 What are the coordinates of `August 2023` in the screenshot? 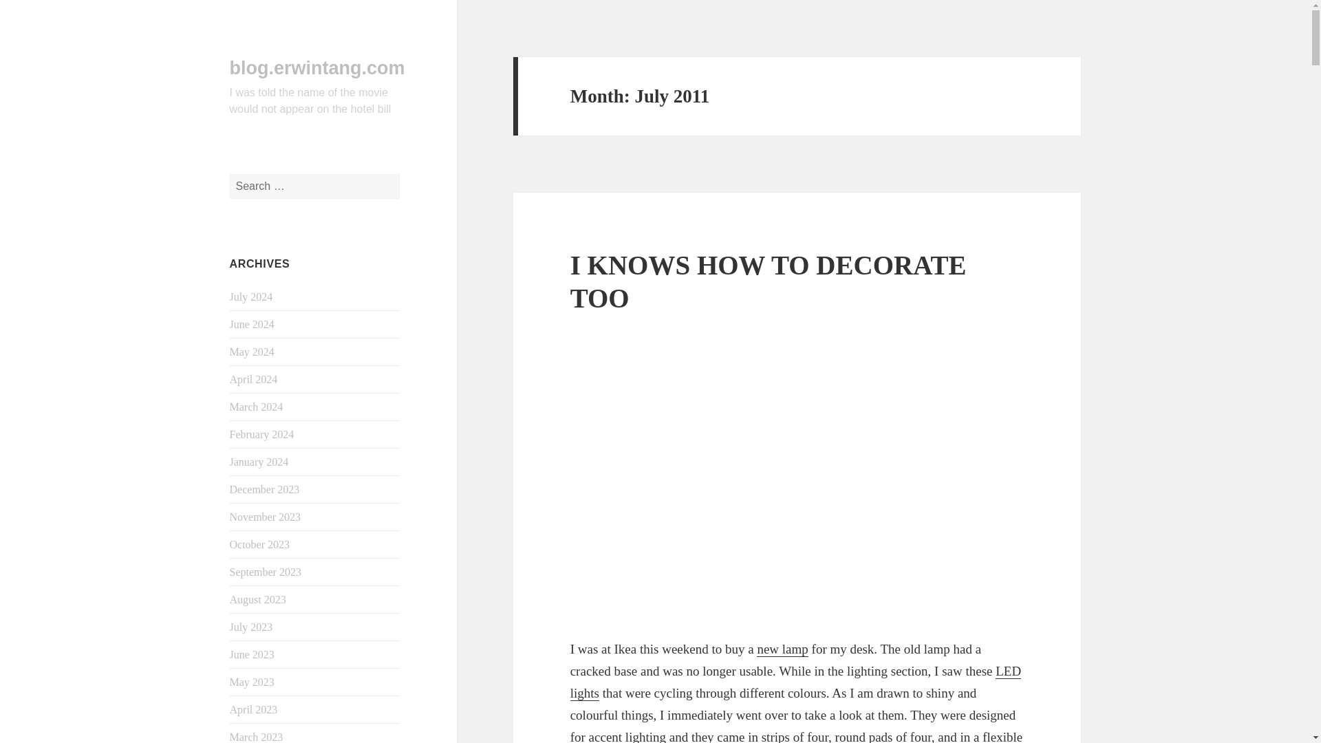 It's located at (258, 599).